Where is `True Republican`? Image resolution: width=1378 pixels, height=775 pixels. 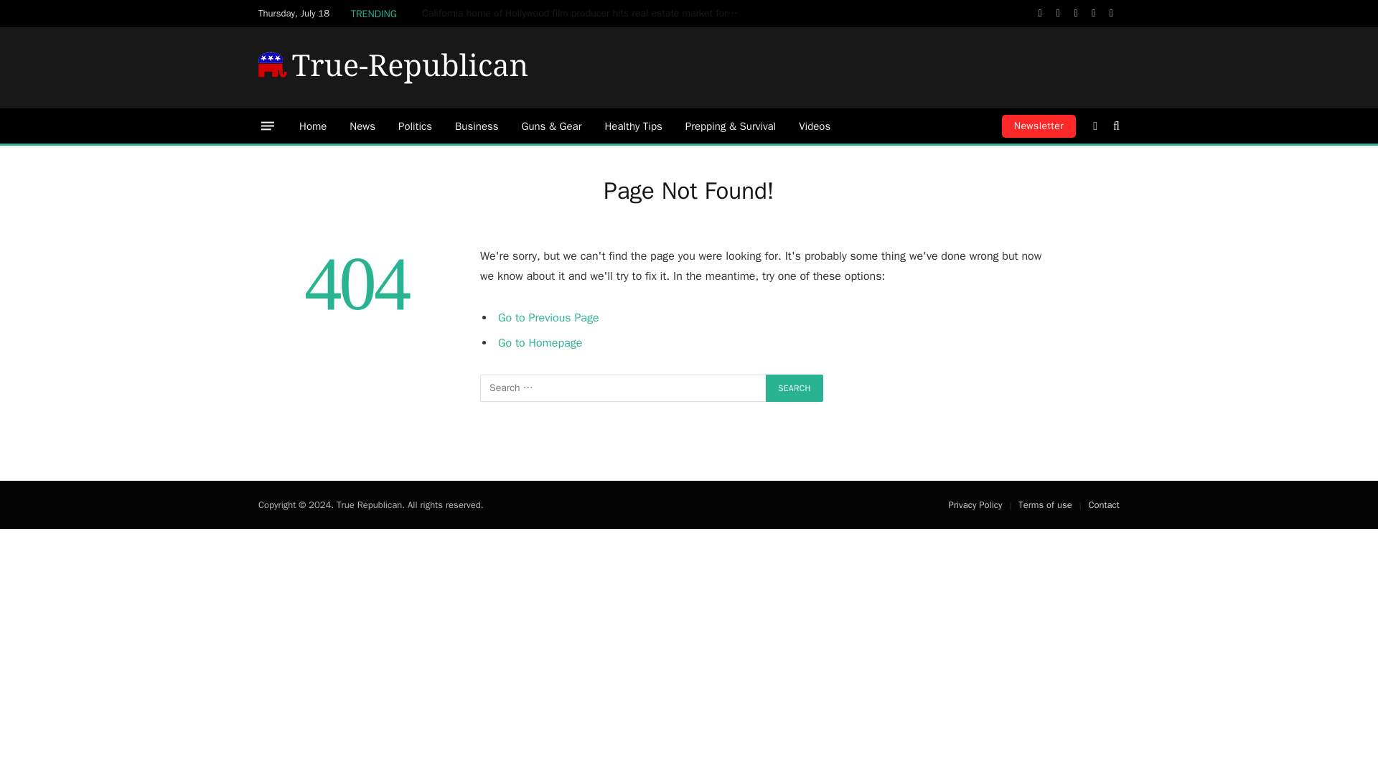
True Republican is located at coordinates (393, 67).